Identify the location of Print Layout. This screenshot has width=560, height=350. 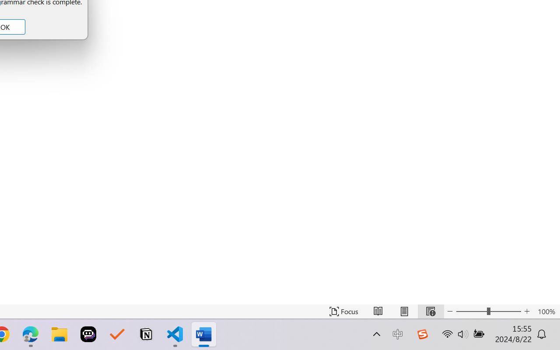
(404, 311).